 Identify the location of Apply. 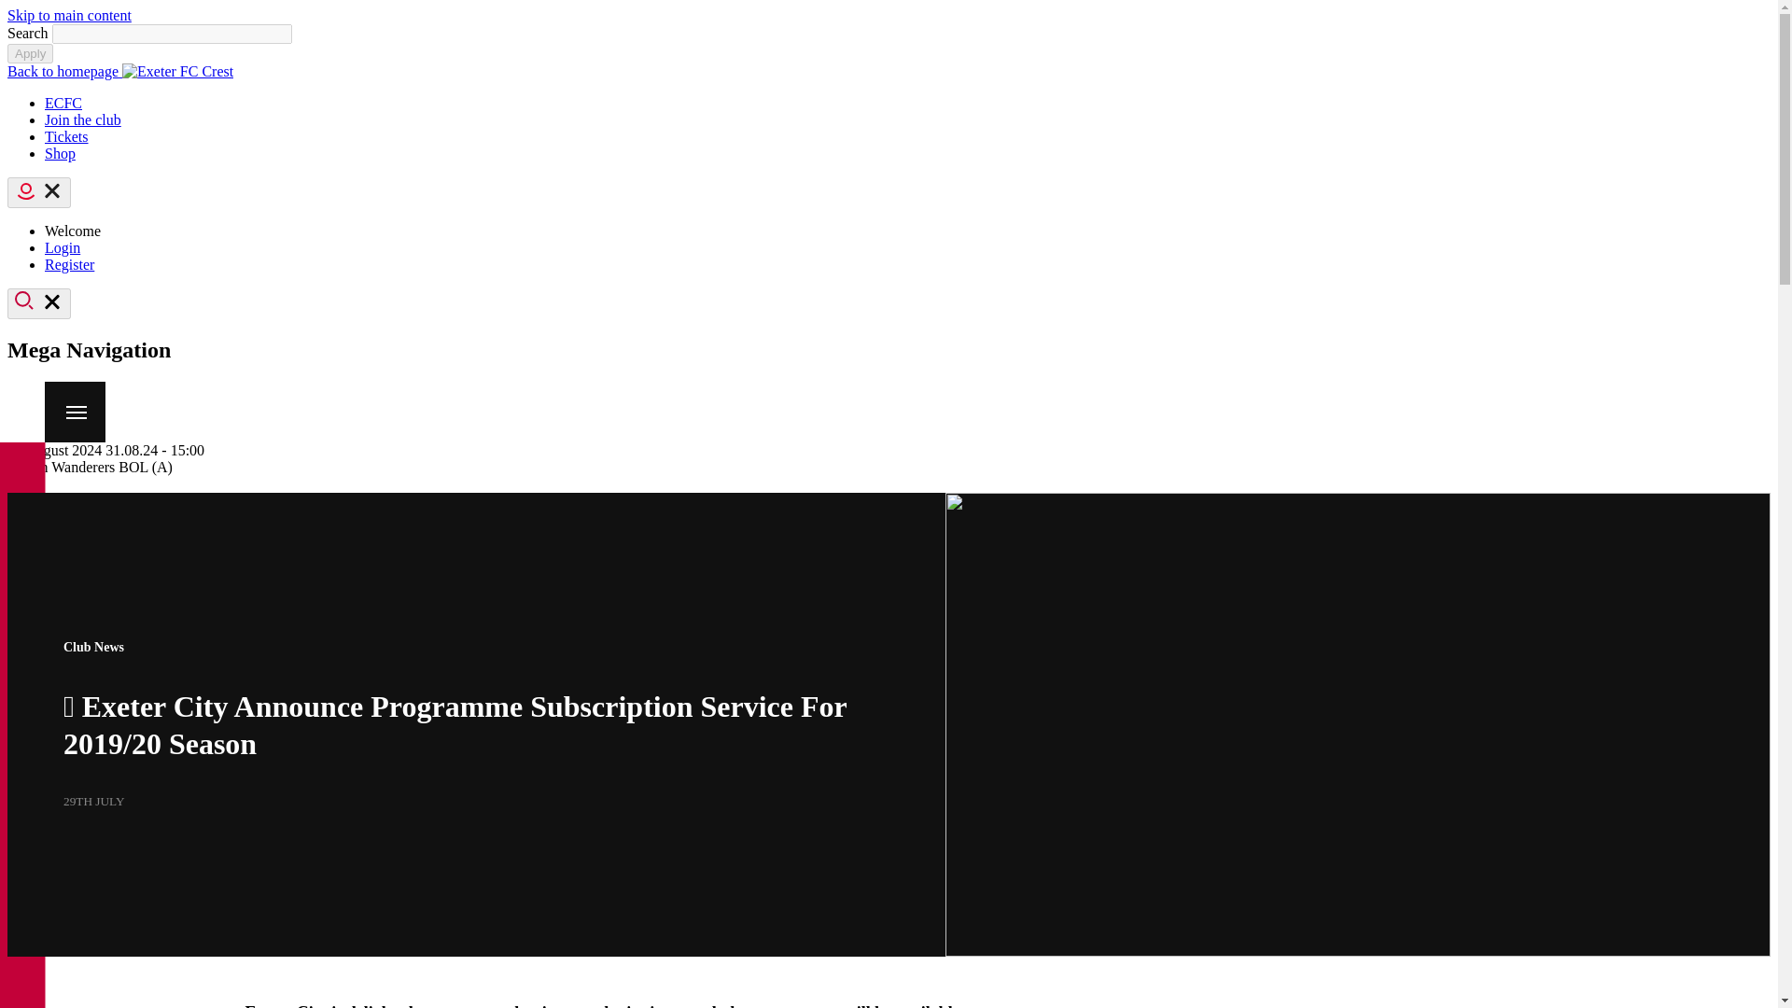
(30, 54).